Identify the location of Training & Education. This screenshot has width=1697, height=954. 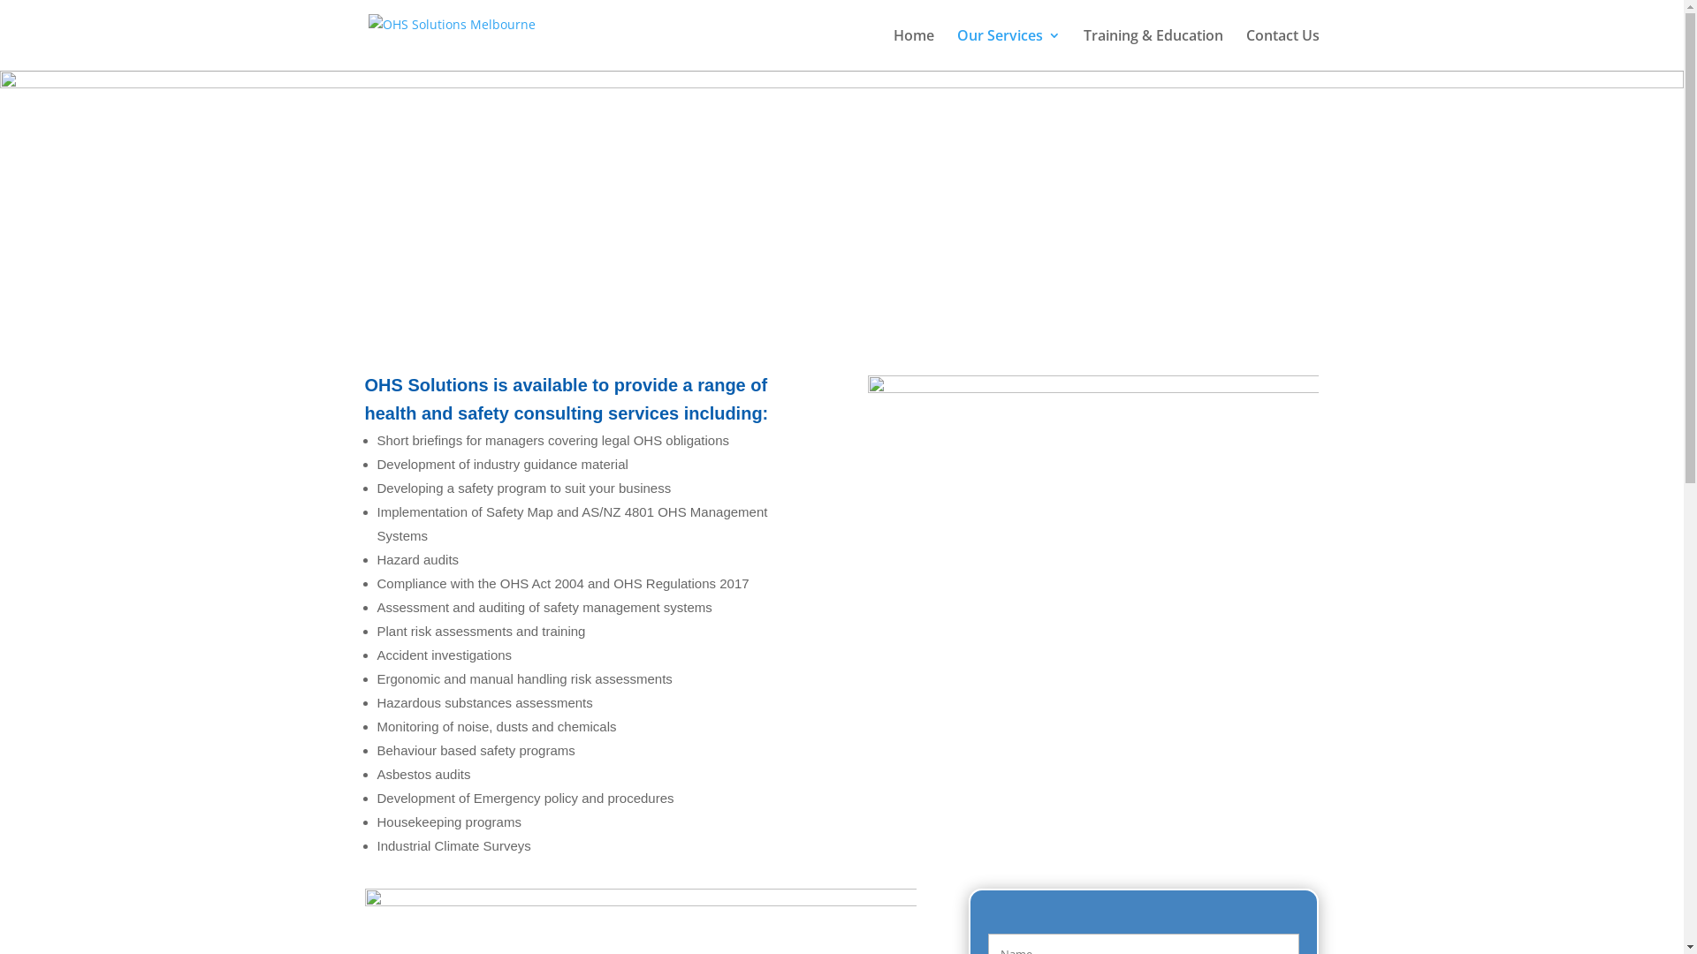
(1153, 49).